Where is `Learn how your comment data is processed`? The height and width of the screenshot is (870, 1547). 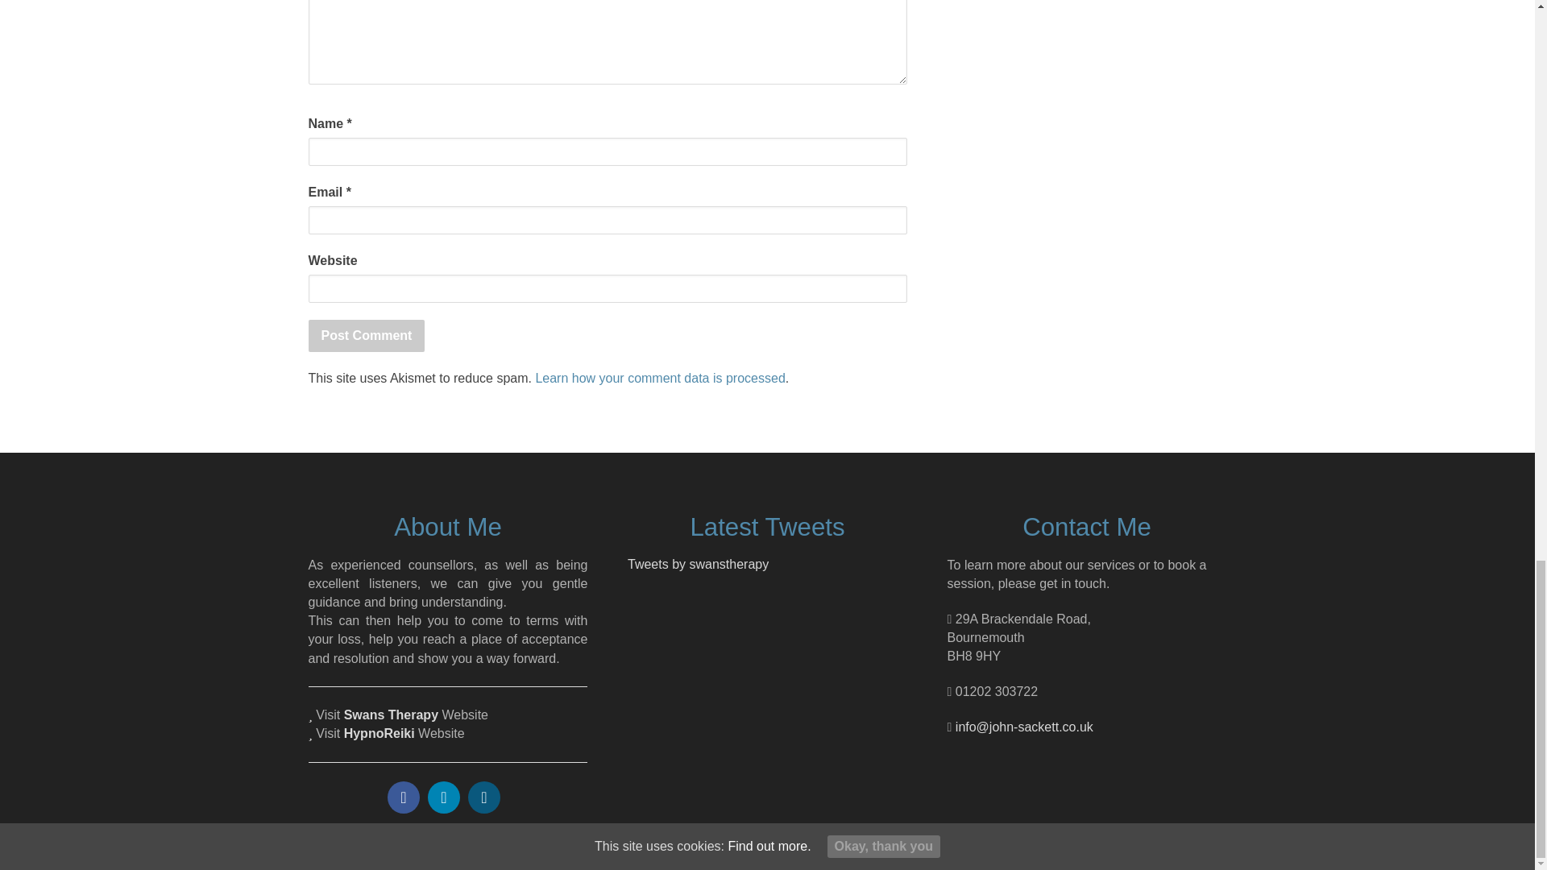
Learn how your comment data is processed is located at coordinates (659, 379).